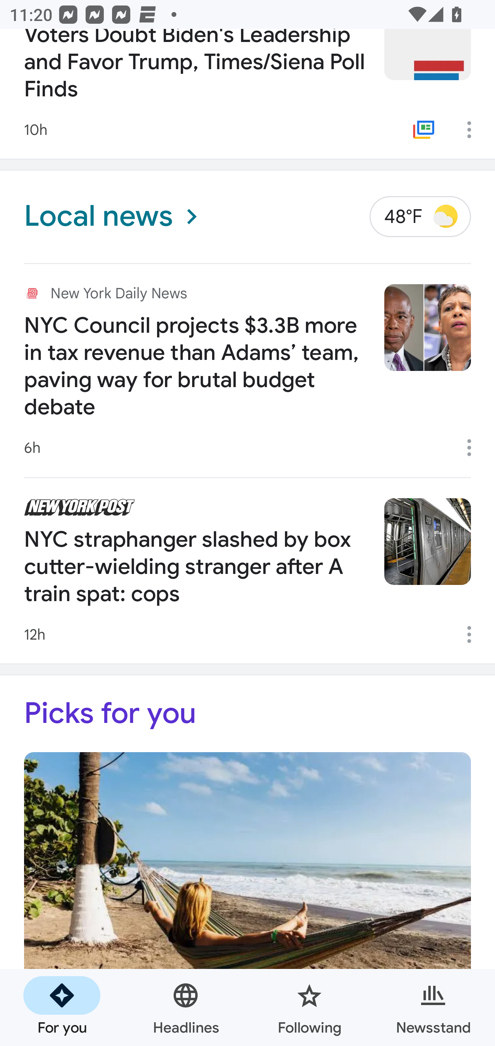 The image size is (495, 1046). What do you see at coordinates (474, 129) in the screenshot?
I see `More options` at bounding box center [474, 129].